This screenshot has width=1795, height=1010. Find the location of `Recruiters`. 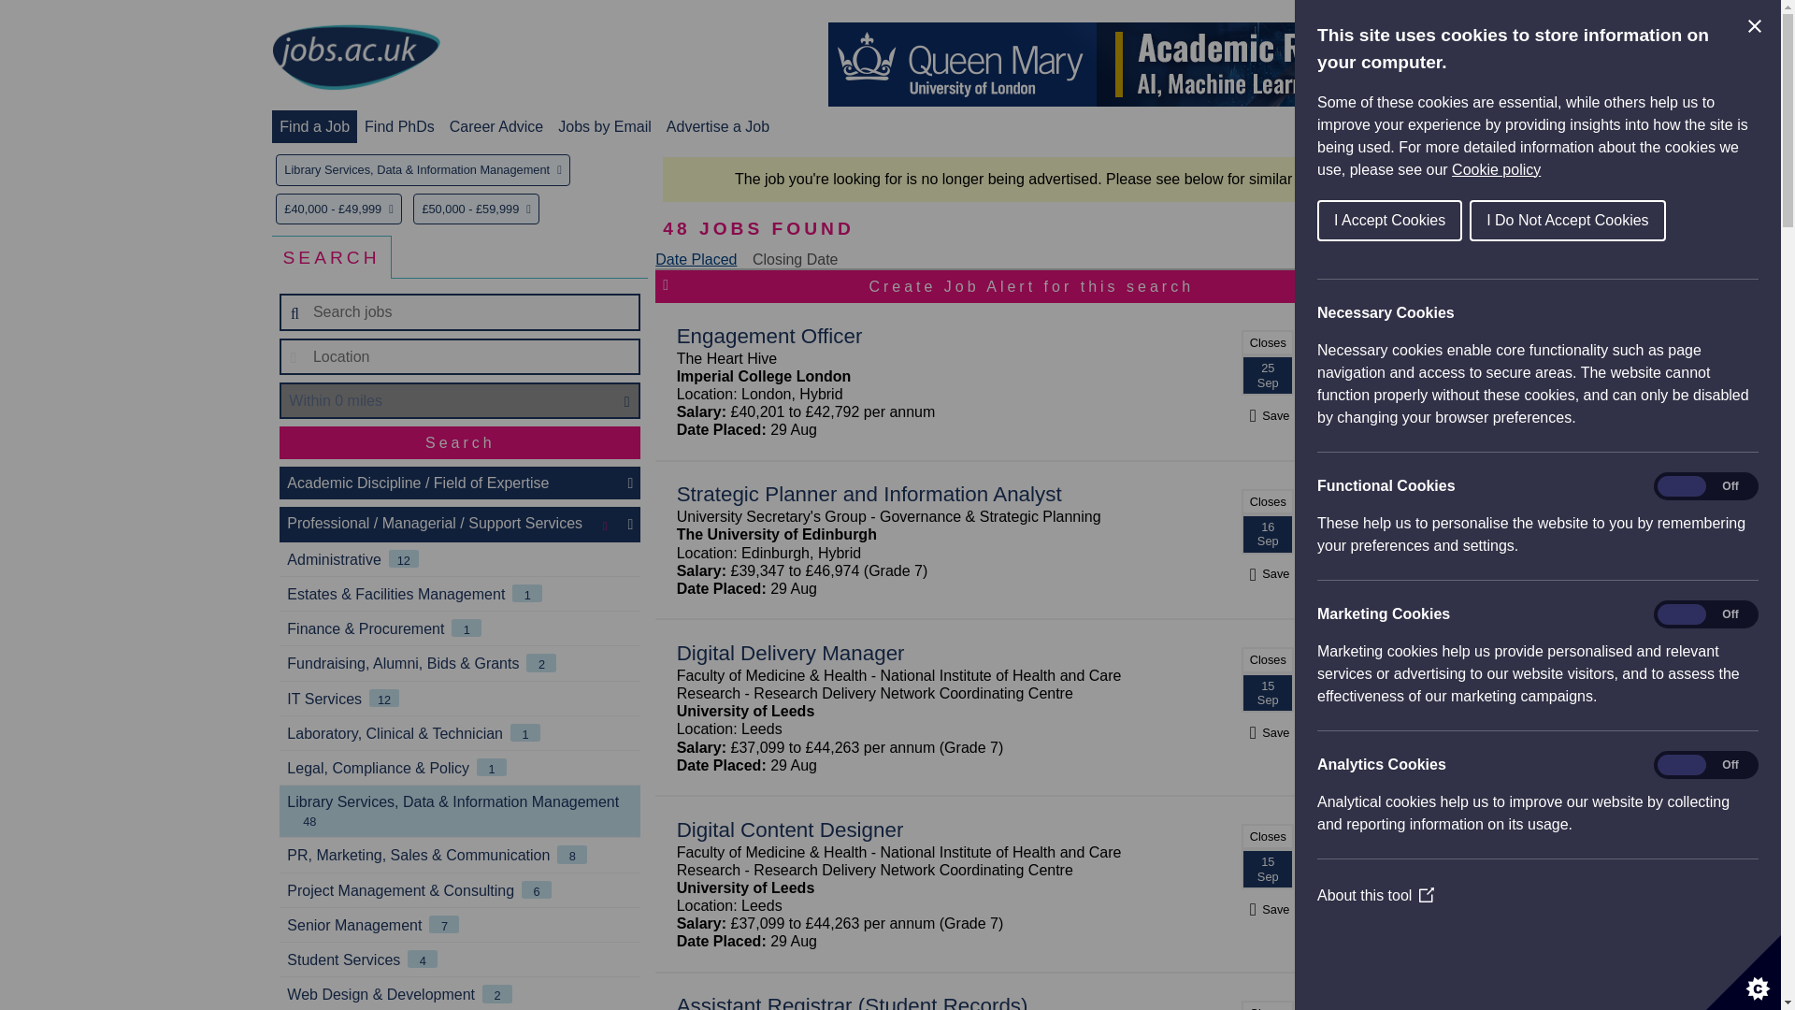

Recruiters is located at coordinates (1466, 126).